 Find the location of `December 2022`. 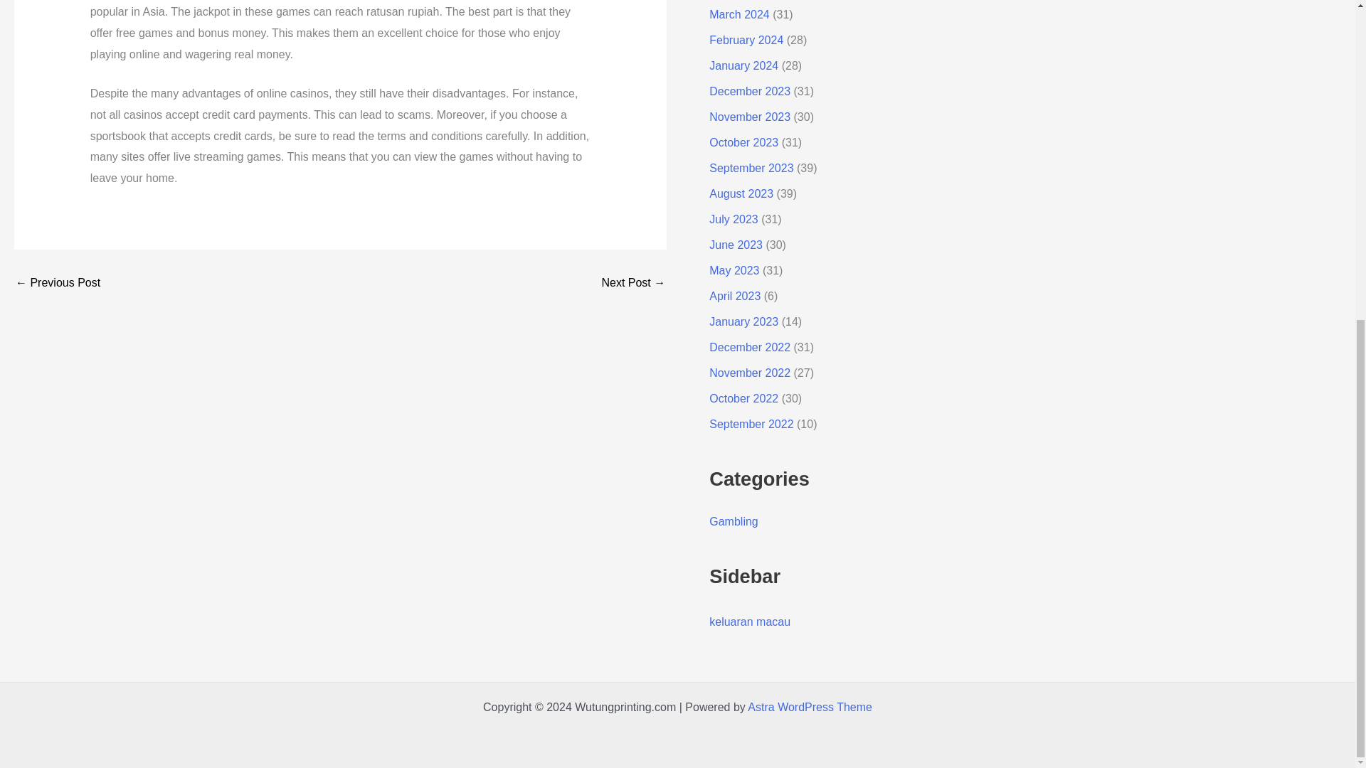

December 2022 is located at coordinates (750, 347).